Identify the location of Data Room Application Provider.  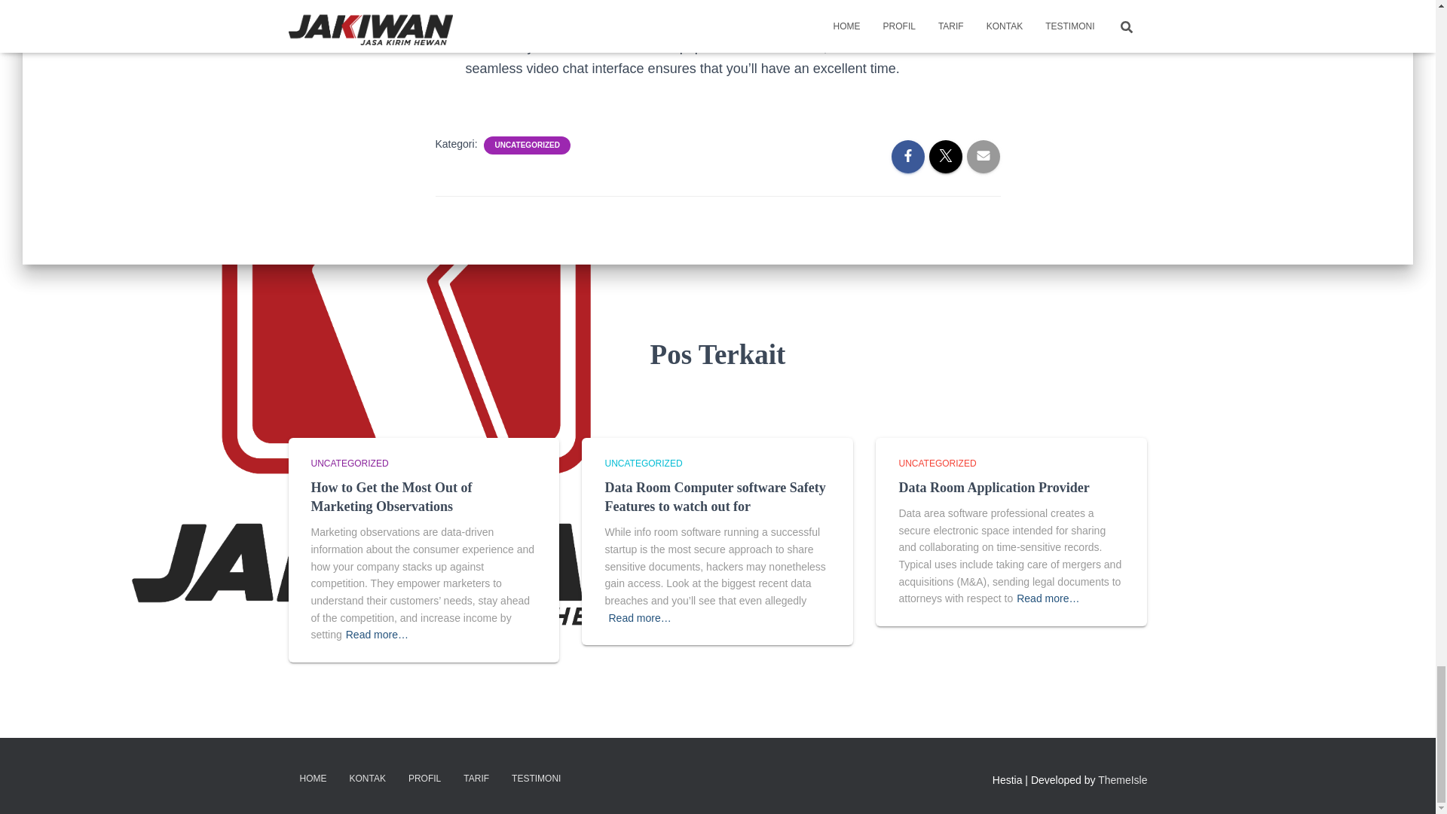
(993, 487).